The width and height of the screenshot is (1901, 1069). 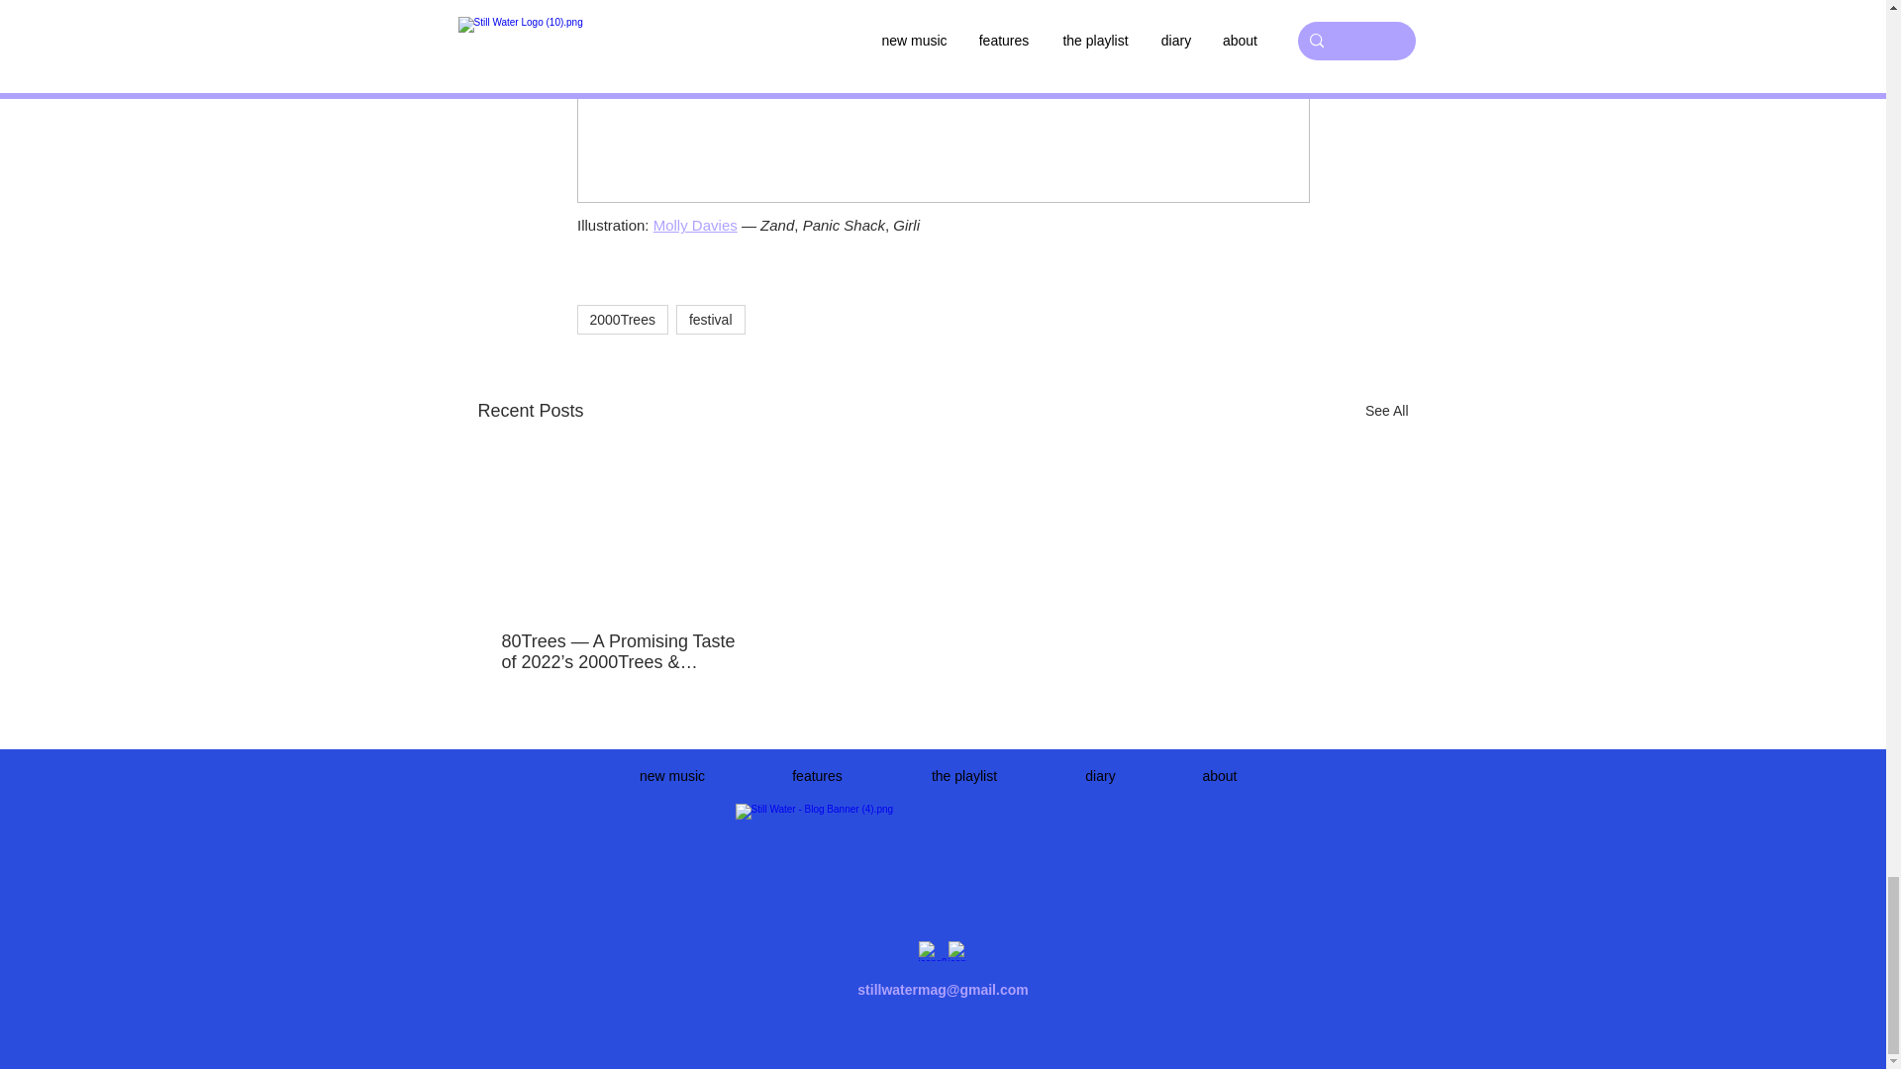 I want to click on features, so click(x=818, y=776).